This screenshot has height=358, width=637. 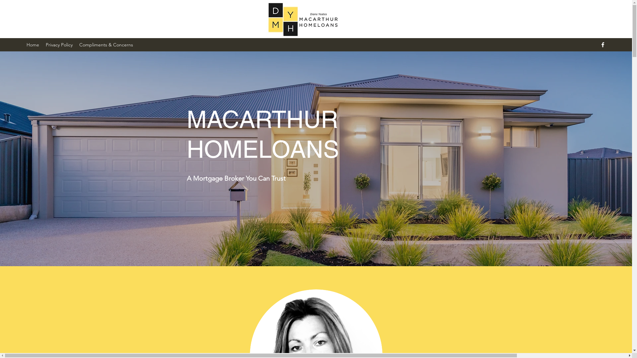 I want to click on Compliments & Concerns, so click(x=106, y=45).